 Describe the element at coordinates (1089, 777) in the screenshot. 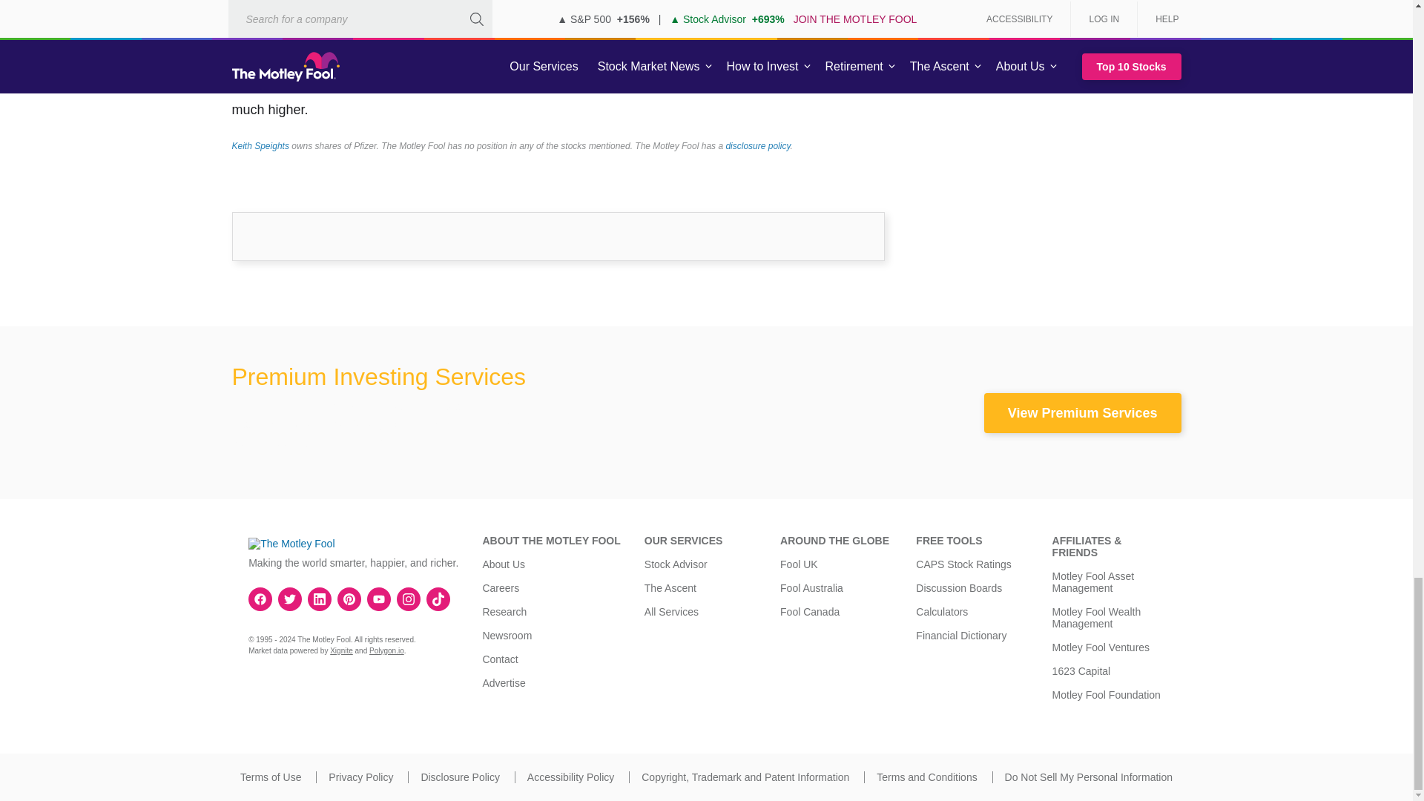

I see `Do Not Sell My Personal Information.` at that location.